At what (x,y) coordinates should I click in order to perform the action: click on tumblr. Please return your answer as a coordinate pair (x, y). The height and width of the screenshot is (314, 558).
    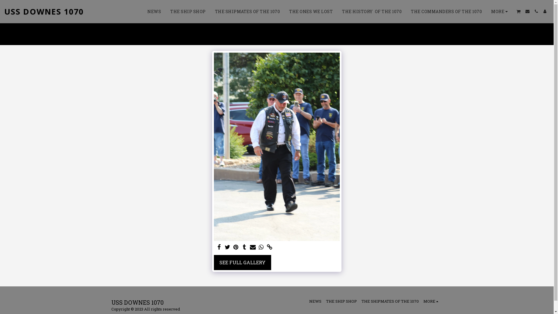
    Looking at the image, I should click on (244, 247).